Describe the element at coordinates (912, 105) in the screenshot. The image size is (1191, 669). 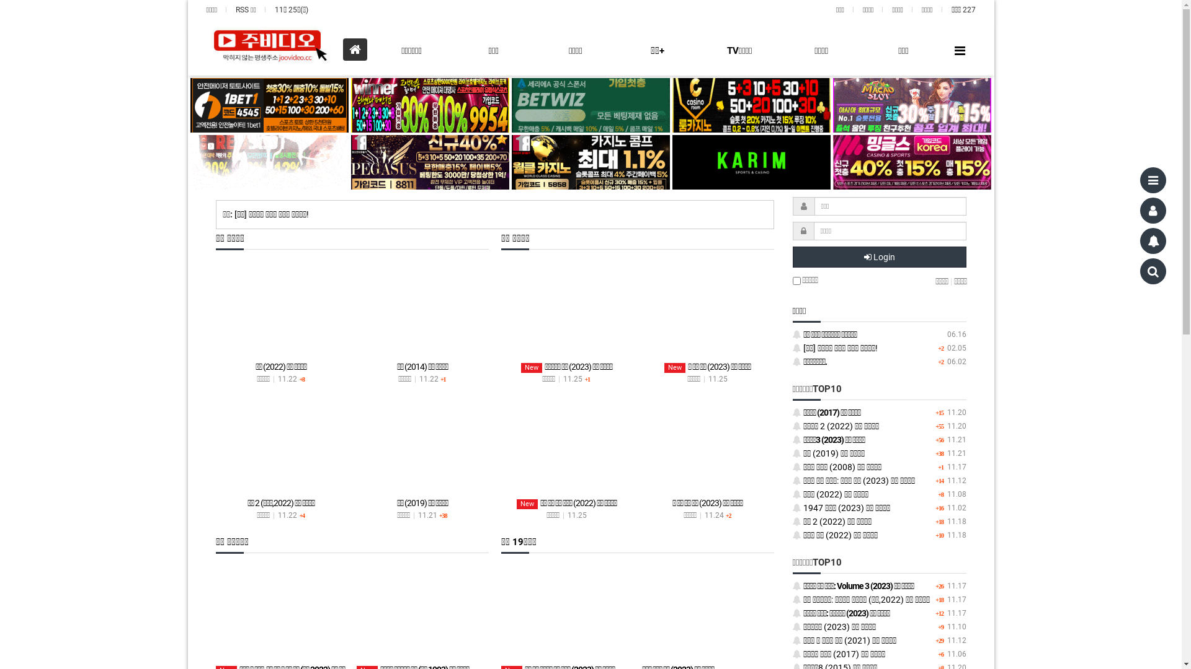
I see ` ` at that location.